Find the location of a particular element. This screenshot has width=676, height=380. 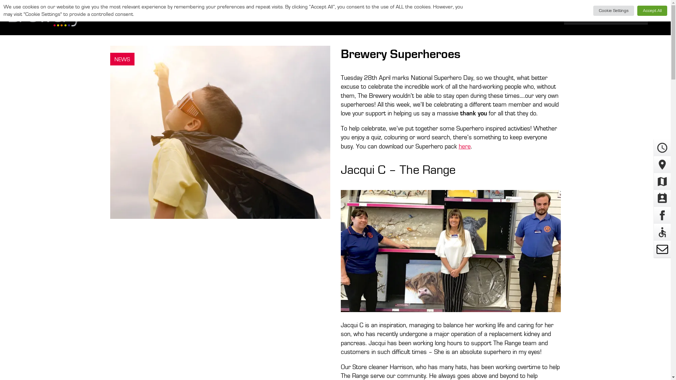

PLAN YOUR VISIT is located at coordinates (414, 18).